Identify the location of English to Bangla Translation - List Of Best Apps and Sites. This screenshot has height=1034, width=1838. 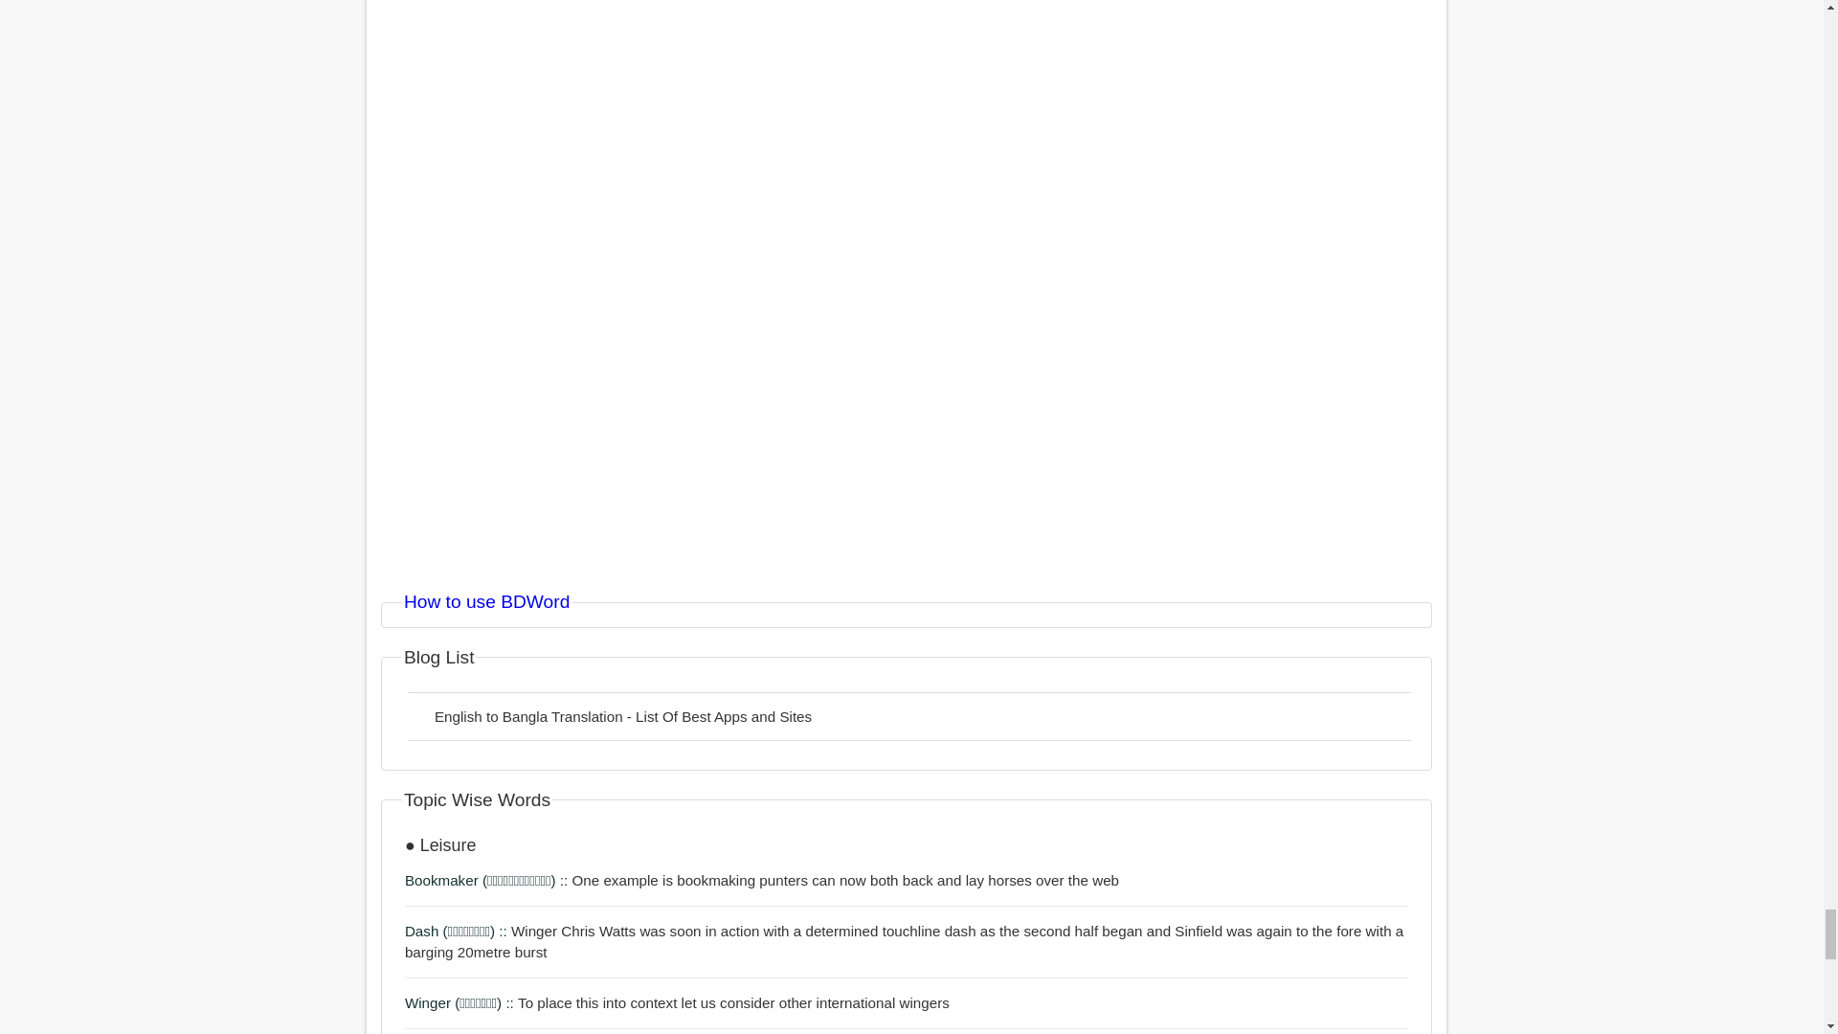
(909, 716).